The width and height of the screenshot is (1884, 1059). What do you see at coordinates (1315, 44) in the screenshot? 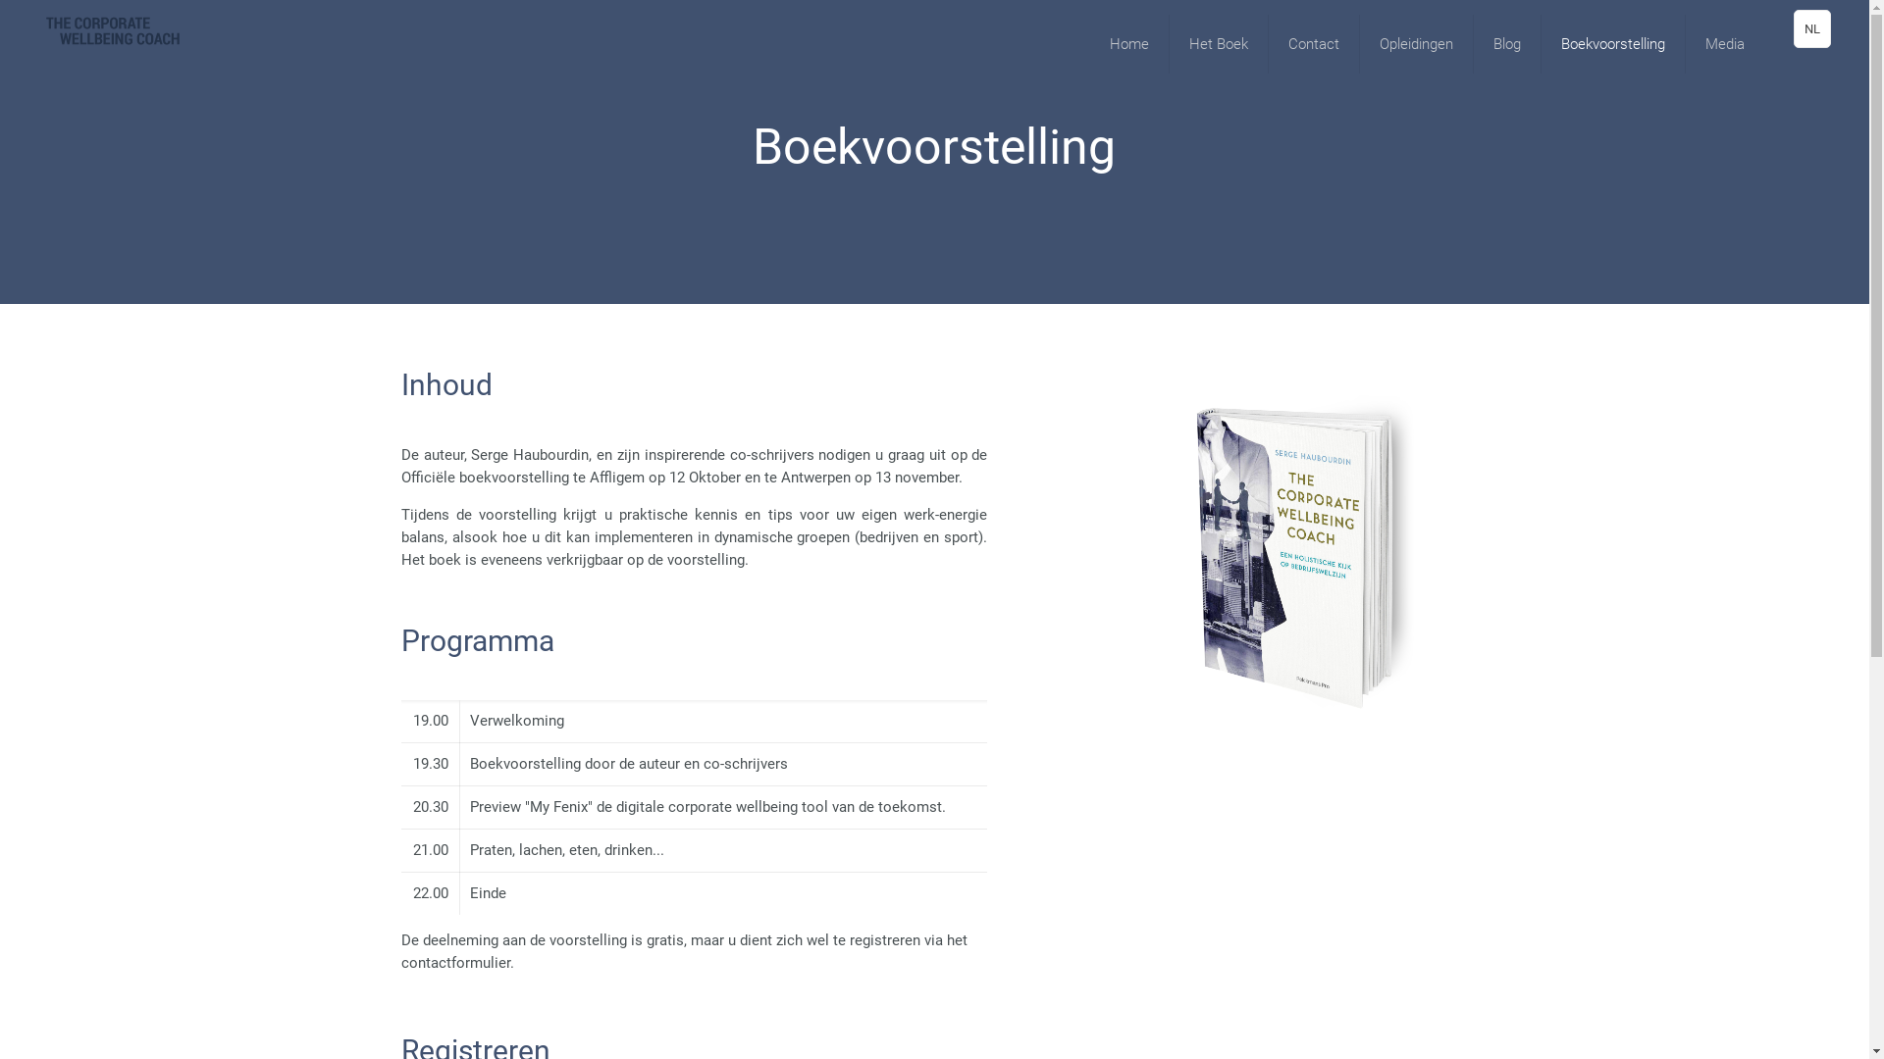
I see `Contact` at bounding box center [1315, 44].